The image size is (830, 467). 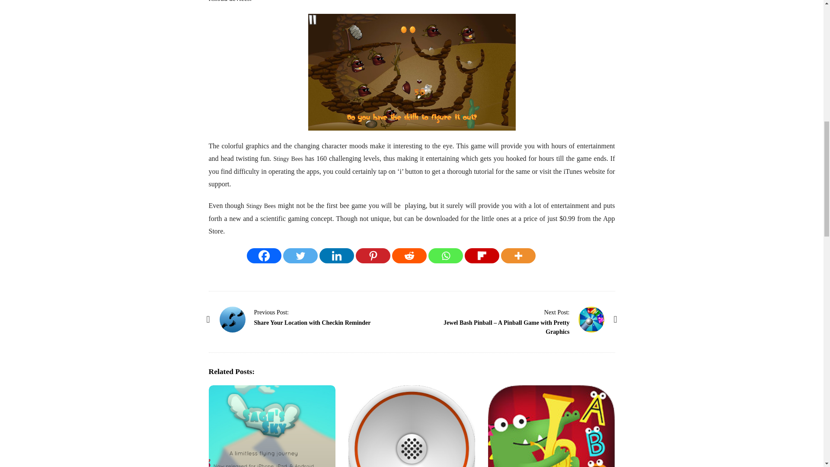 What do you see at coordinates (233, 319) in the screenshot?
I see `Share Your Location with Checkin Reminder` at bounding box center [233, 319].